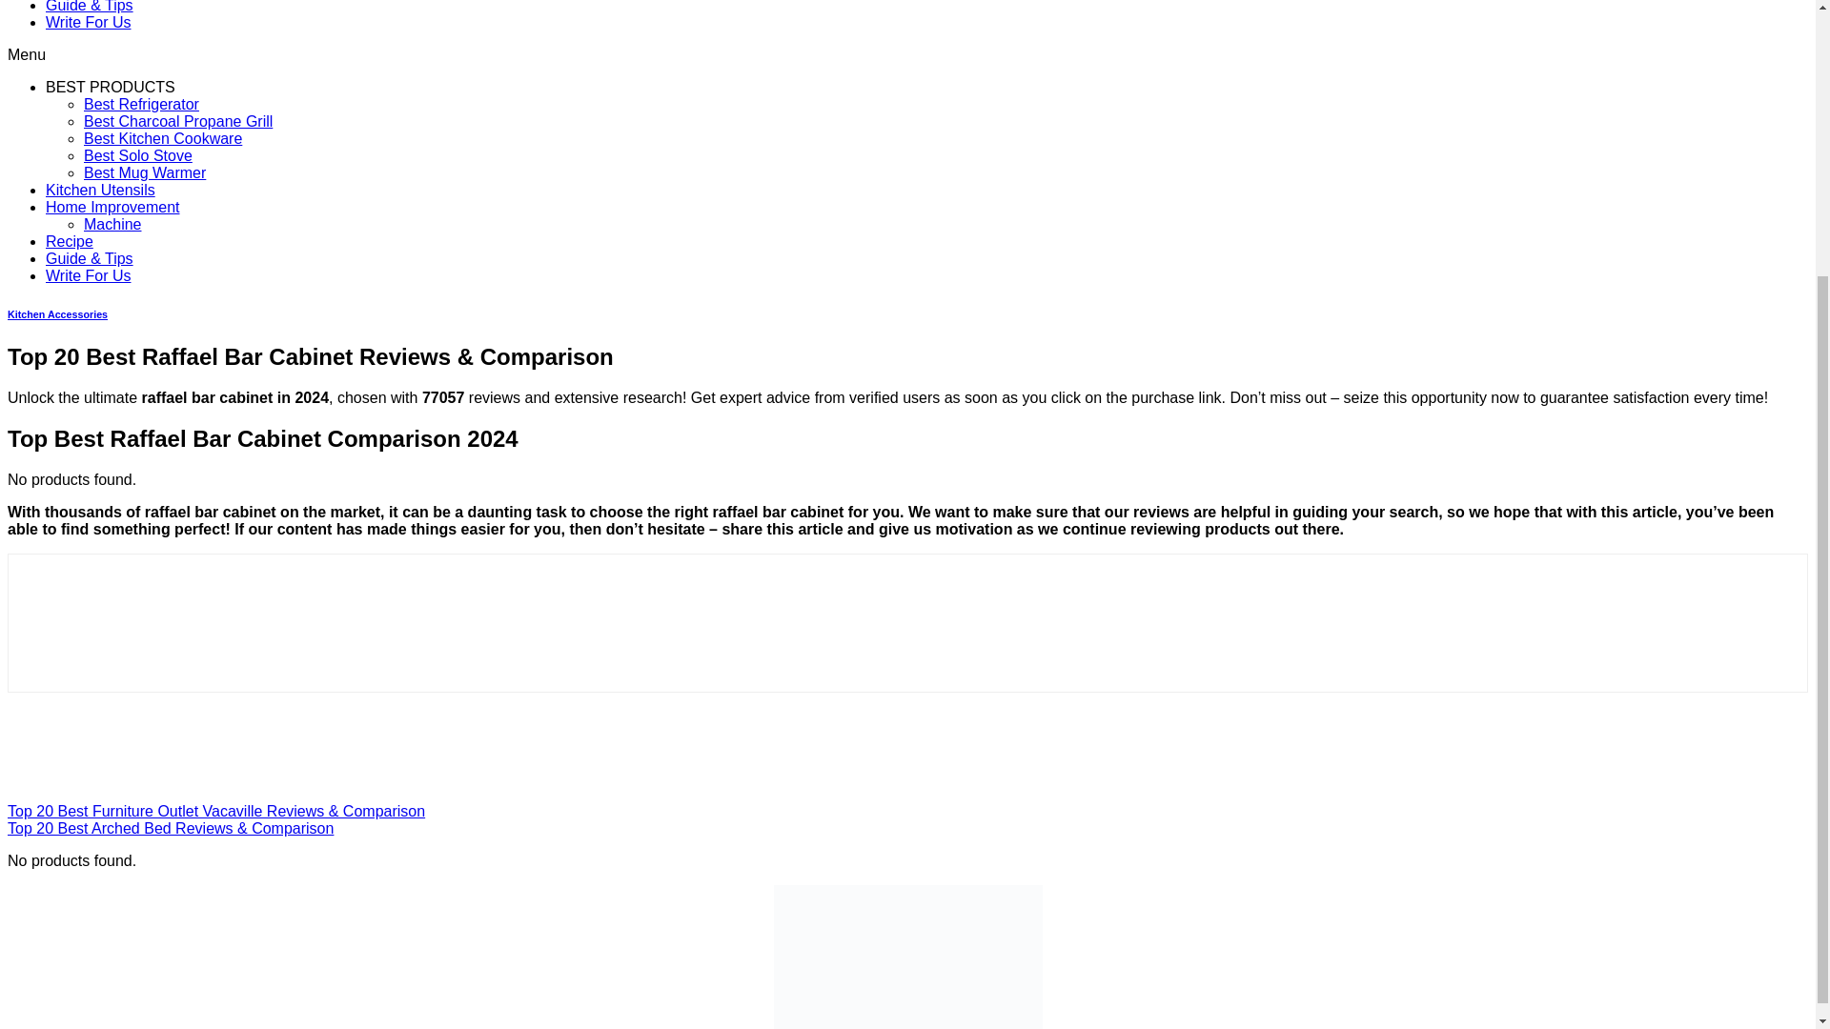  What do you see at coordinates (57, 314) in the screenshot?
I see `Kitchen Accessories` at bounding box center [57, 314].